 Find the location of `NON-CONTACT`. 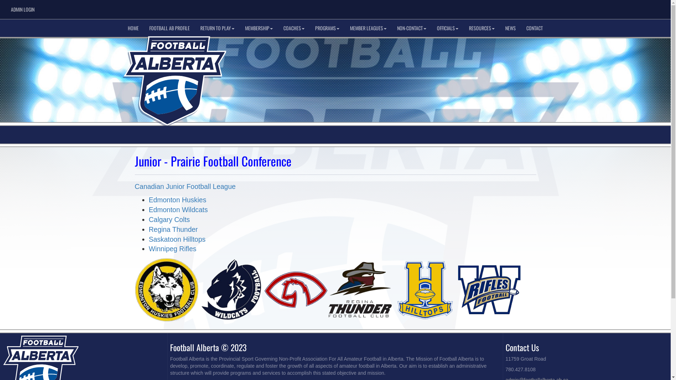

NON-CONTACT is located at coordinates (412, 28).